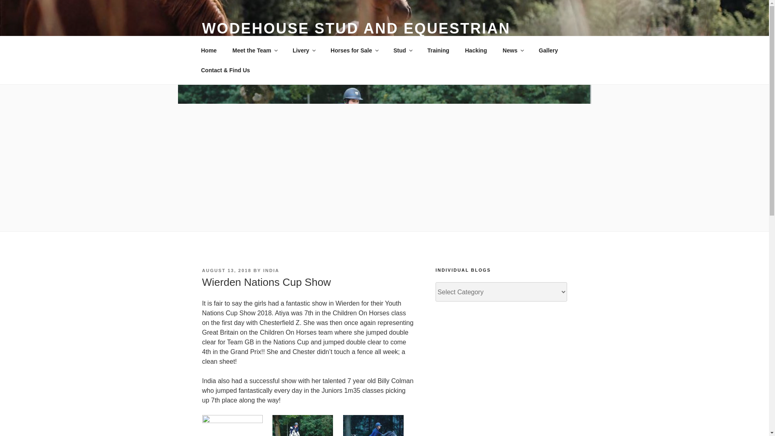 This screenshot has width=775, height=436. Describe the element at coordinates (254, 50) in the screenshot. I see `Meet the Team` at that location.